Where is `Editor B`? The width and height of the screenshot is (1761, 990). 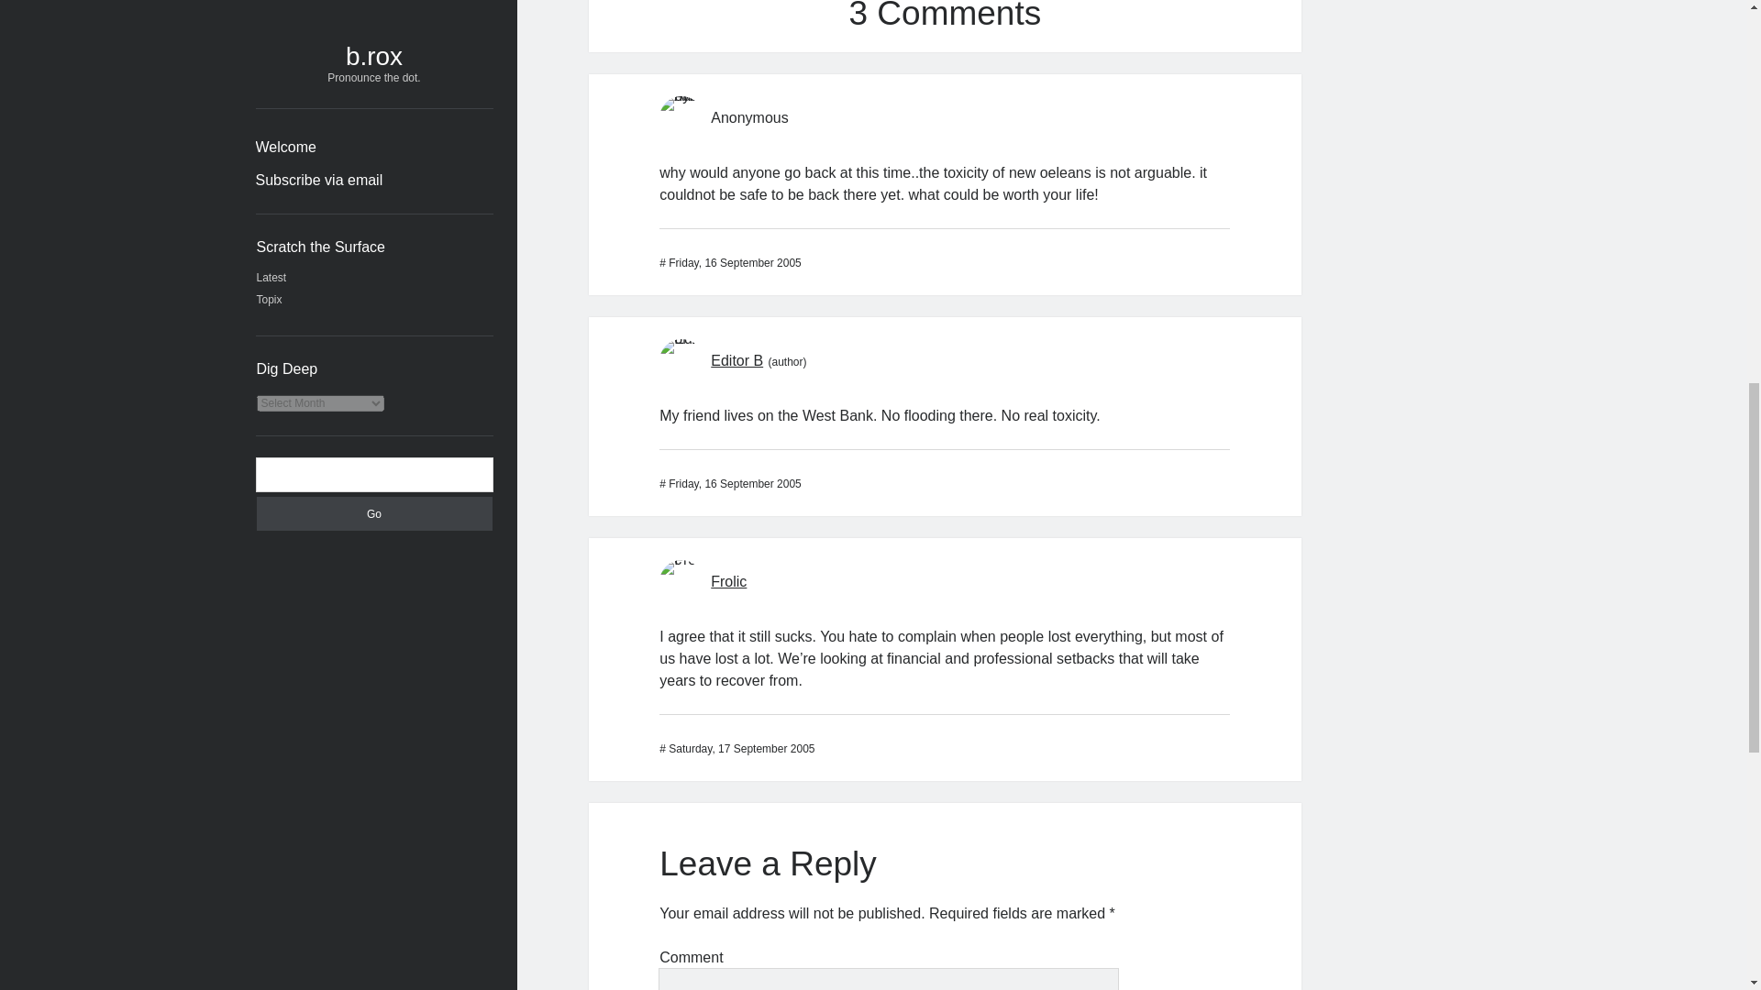 Editor B is located at coordinates (737, 359).